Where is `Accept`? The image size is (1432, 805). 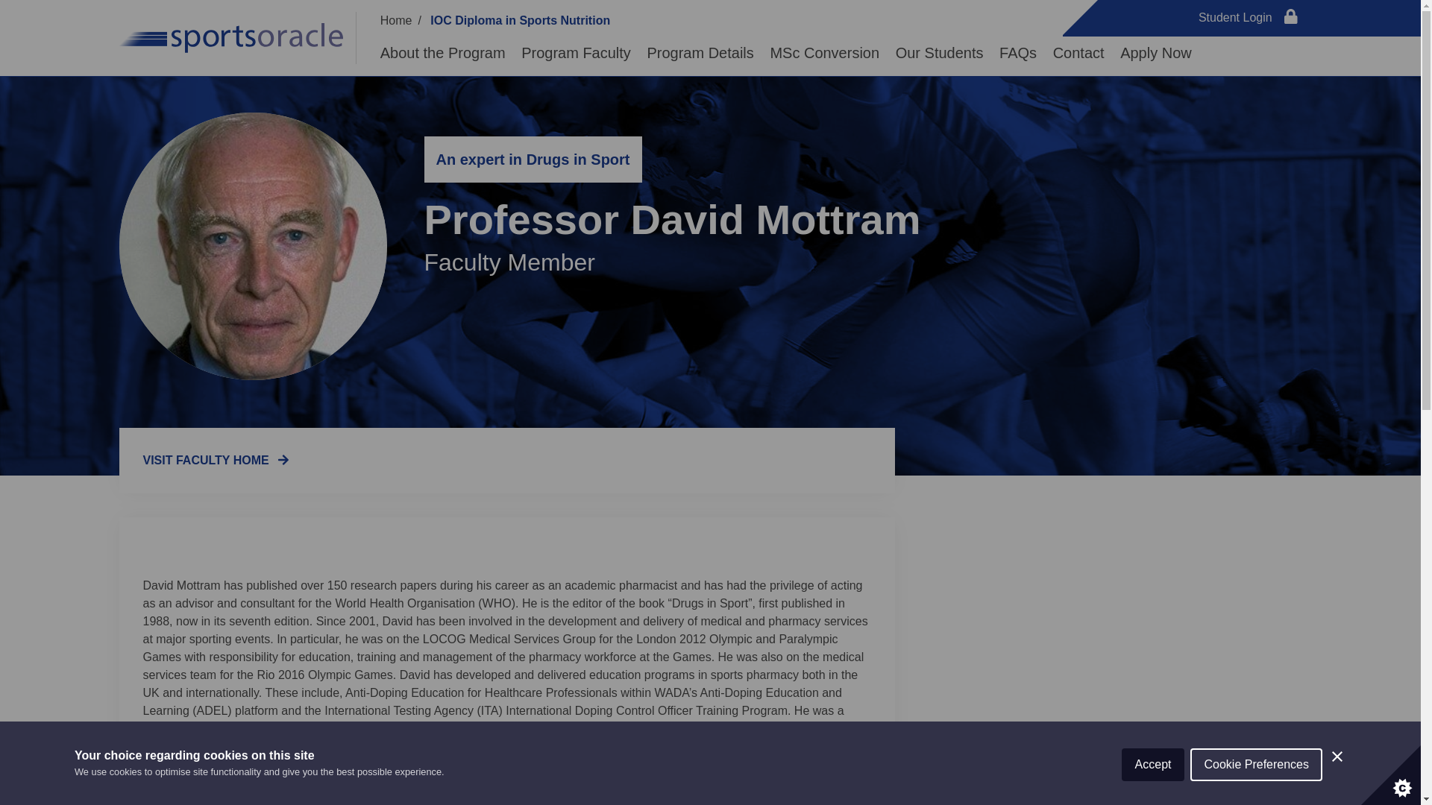
Accept is located at coordinates (1153, 792).